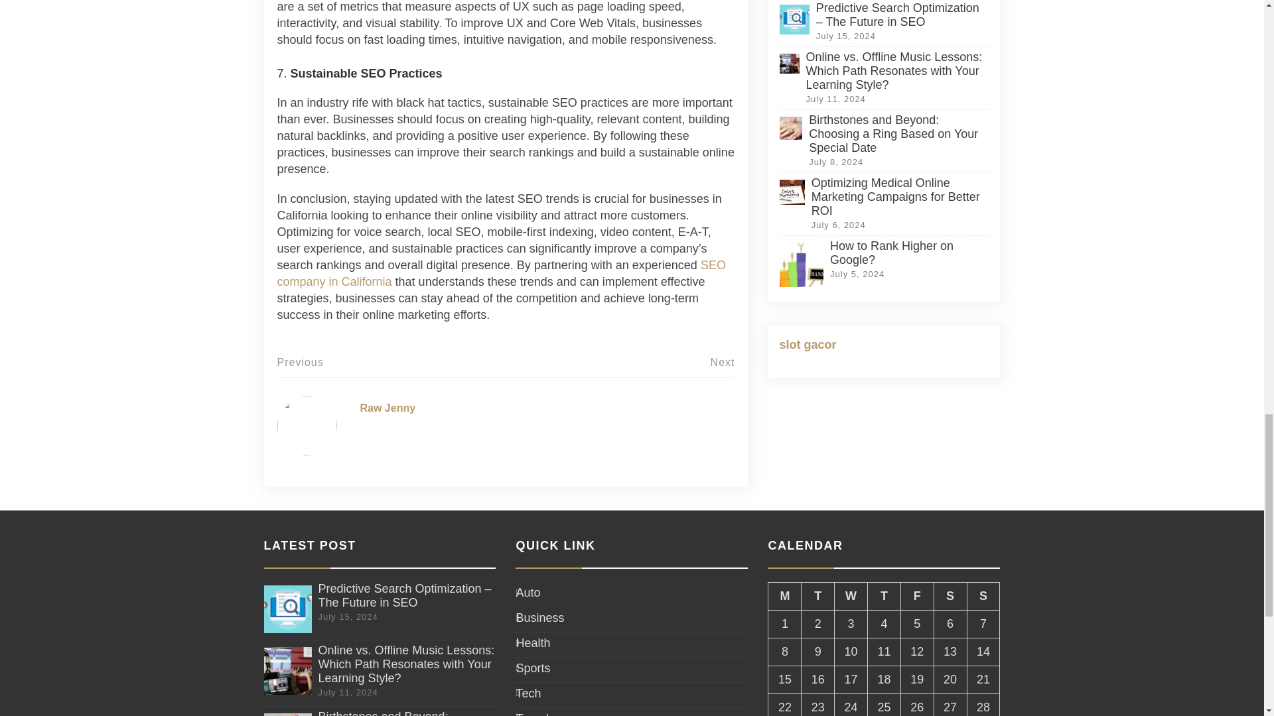  Describe the element at coordinates (917, 596) in the screenshot. I see `Friday` at that location.